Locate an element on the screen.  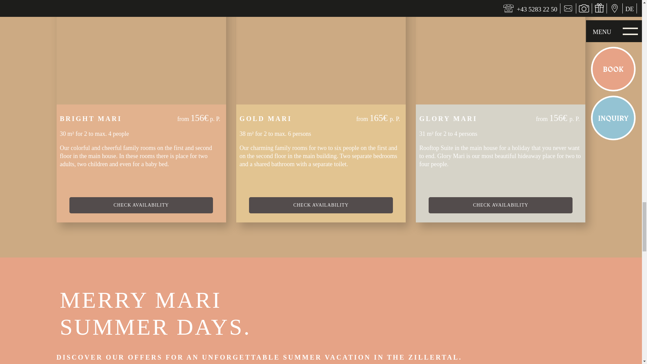
Glory Mari is located at coordinates (501, 53).